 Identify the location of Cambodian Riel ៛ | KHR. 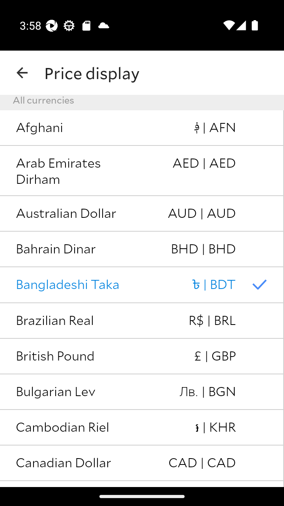
(142, 427).